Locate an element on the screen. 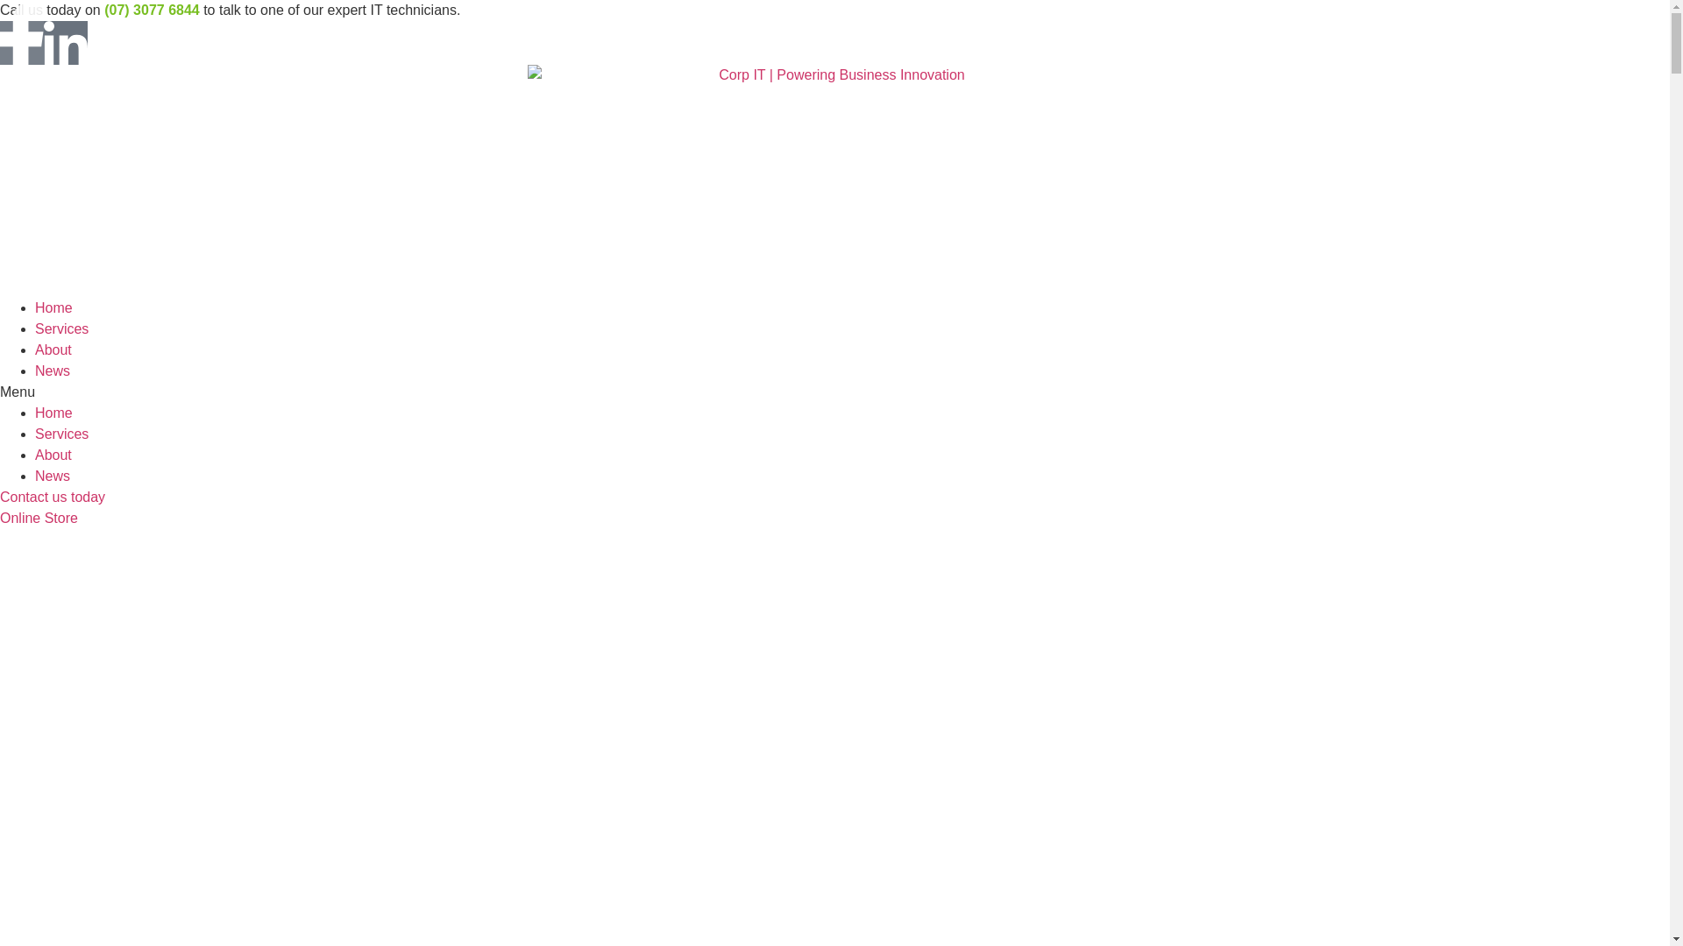 Image resolution: width=1683 pixels, height=946 pixels. Services is located at coordinates (61, 434).